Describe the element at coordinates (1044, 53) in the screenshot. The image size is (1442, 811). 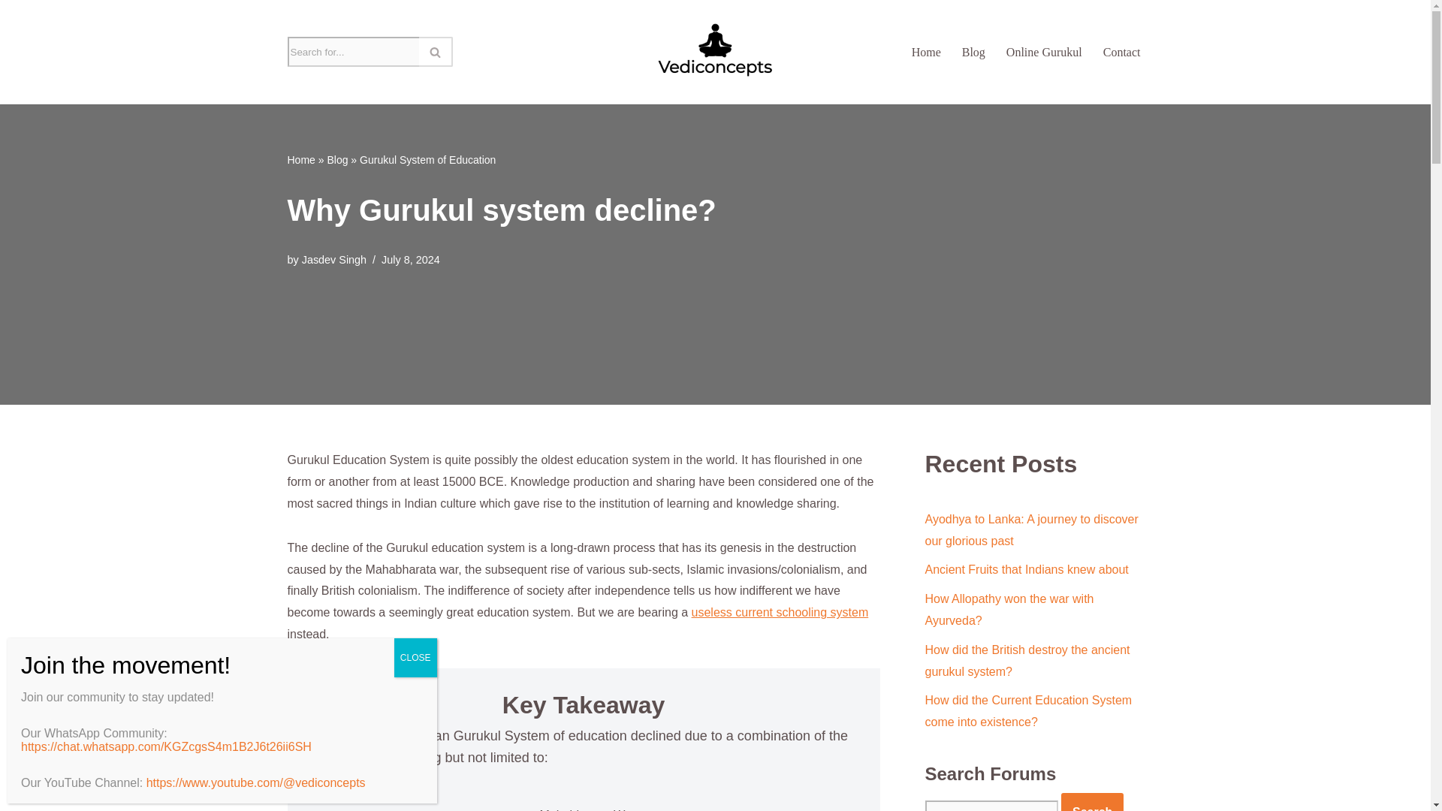
I see `Online Gurukul` at that location.